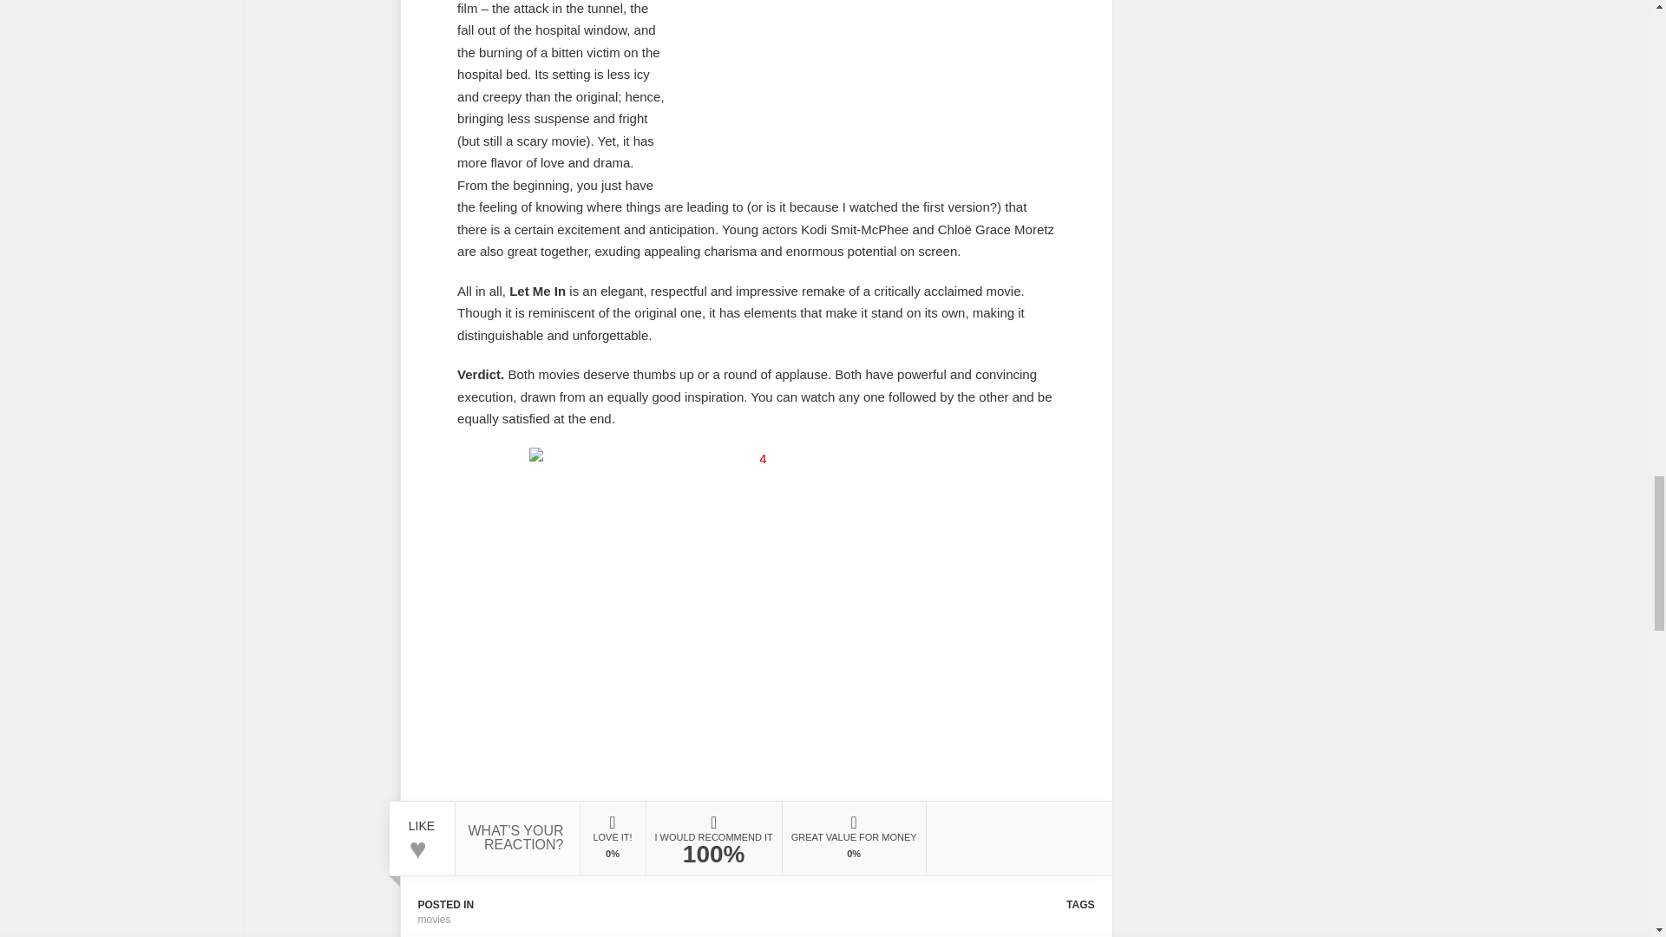  Describe the element at coordinates (422, 819) in the screenshot. I see `LIKE` at that location.